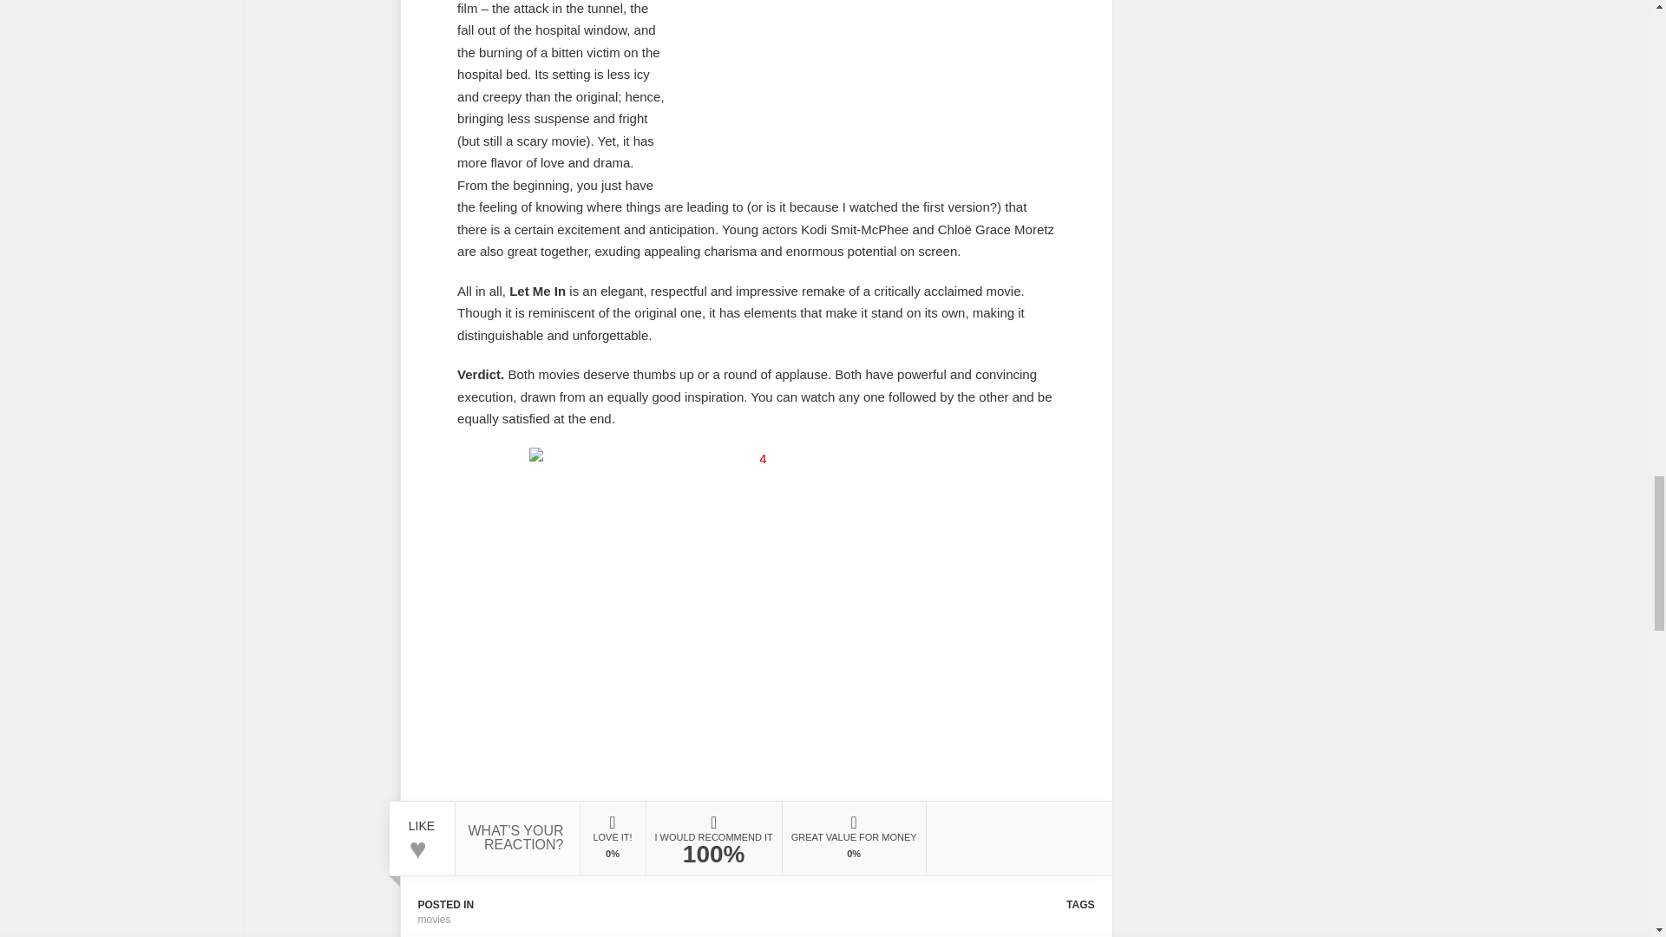  Describe the element at coordinates (422, 819) in the screenshot. I see `LIKE` at that location.